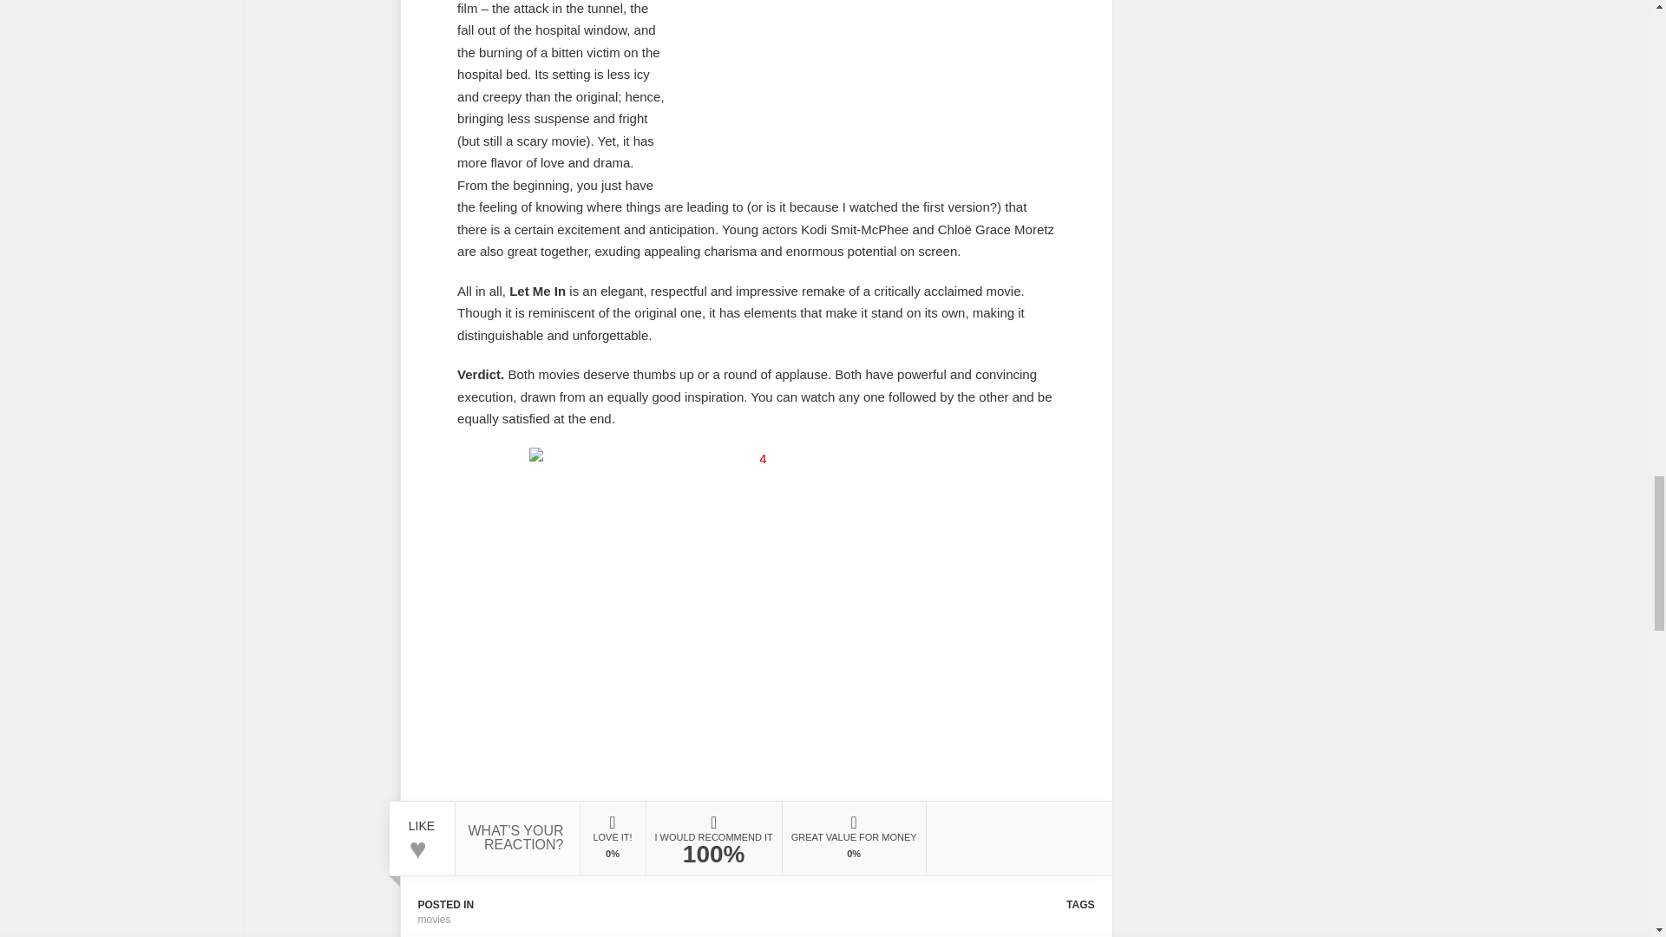  Describe the element at coordinates (422, 819) in the screenshot. I see `LIKE` at that location.